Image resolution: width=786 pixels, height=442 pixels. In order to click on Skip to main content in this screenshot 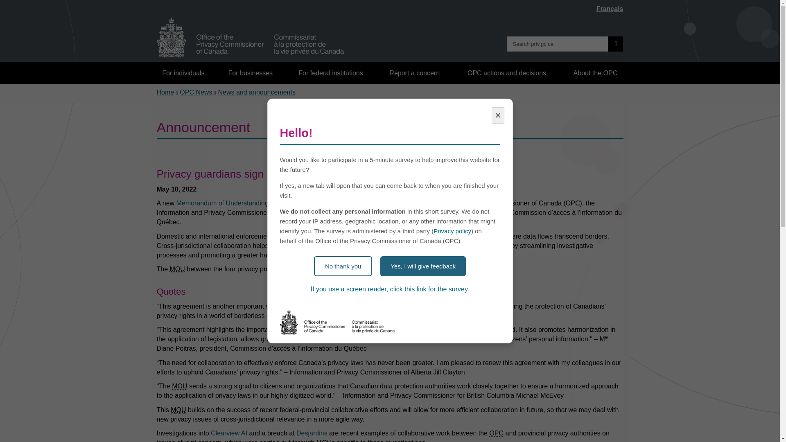, I will do `click(391, 6)`.